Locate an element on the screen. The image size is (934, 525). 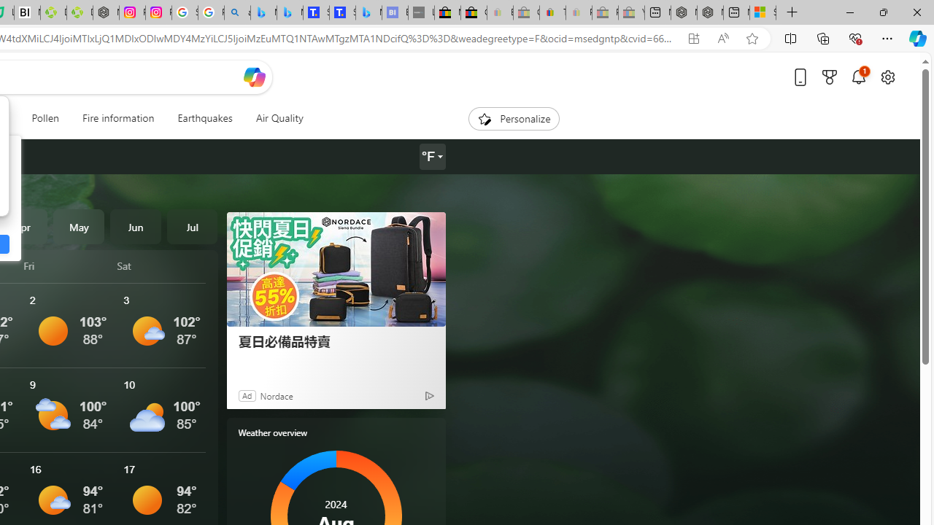
Sign in to your Microsoft account is located at coordinates (763, 13).